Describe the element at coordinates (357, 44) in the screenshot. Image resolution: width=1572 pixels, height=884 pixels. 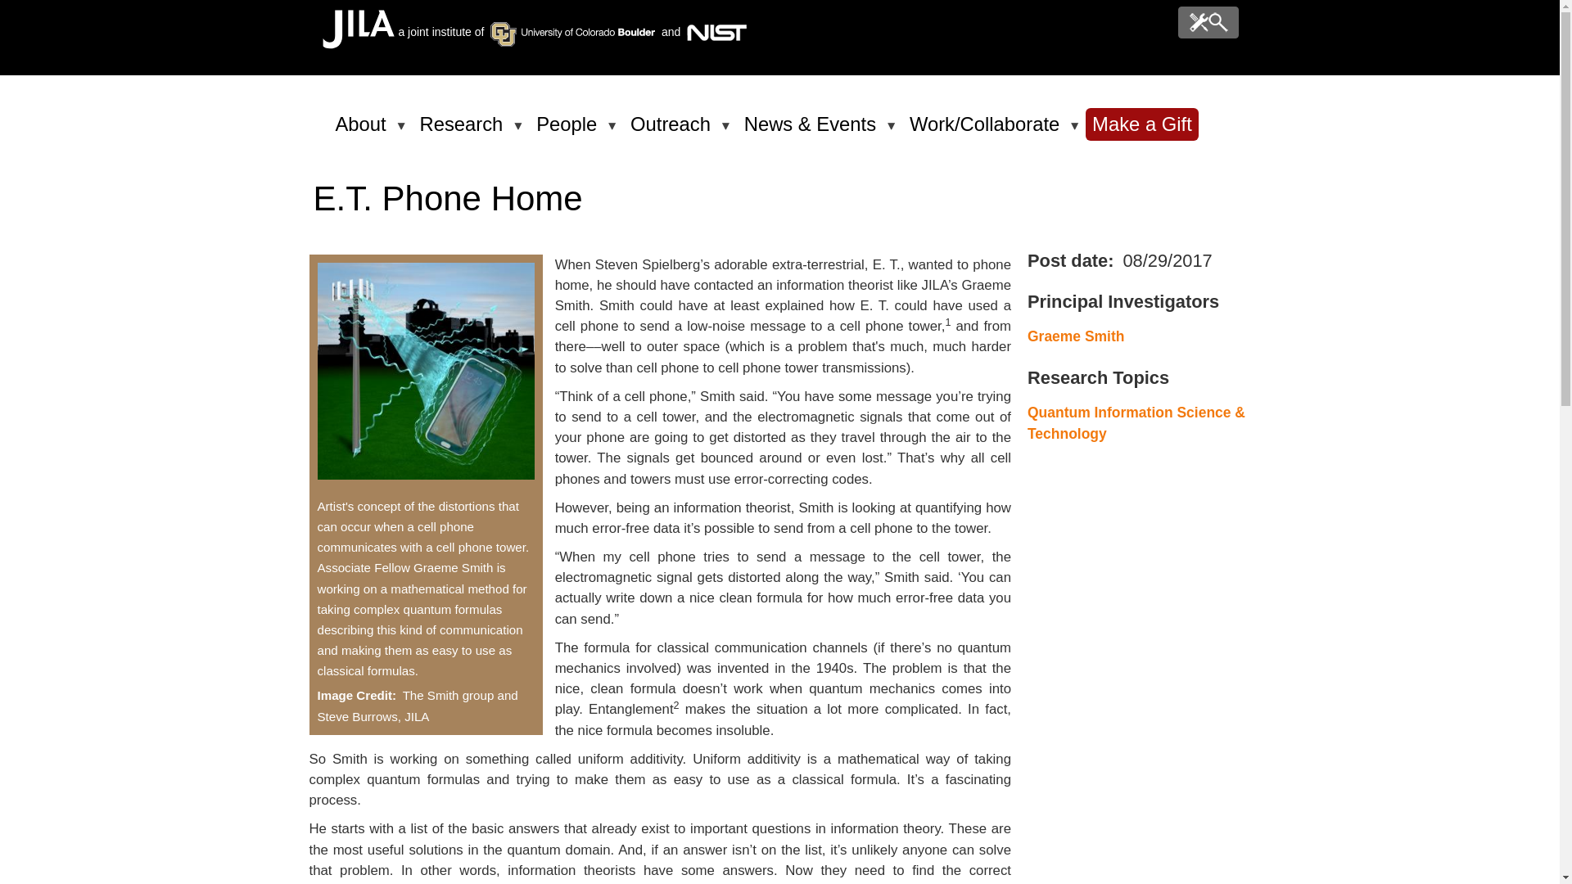
I see `Home` at that location.